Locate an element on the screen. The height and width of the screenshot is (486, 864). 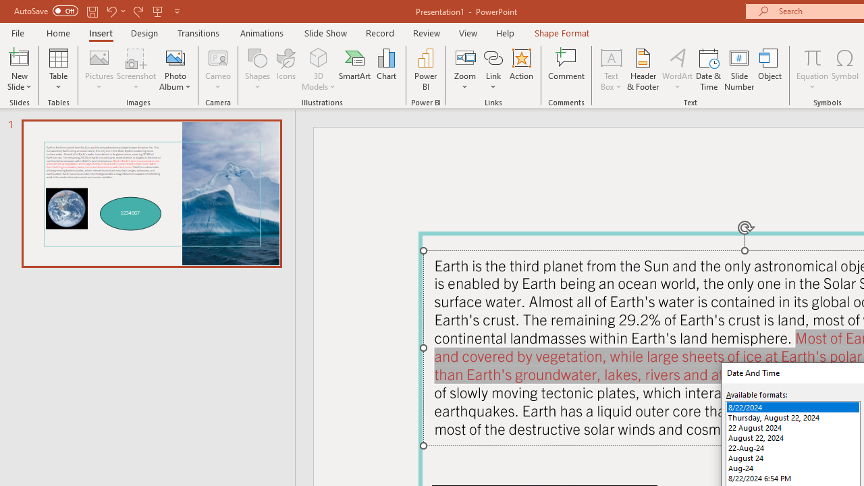
Comment is located at coordinates (567, 69).